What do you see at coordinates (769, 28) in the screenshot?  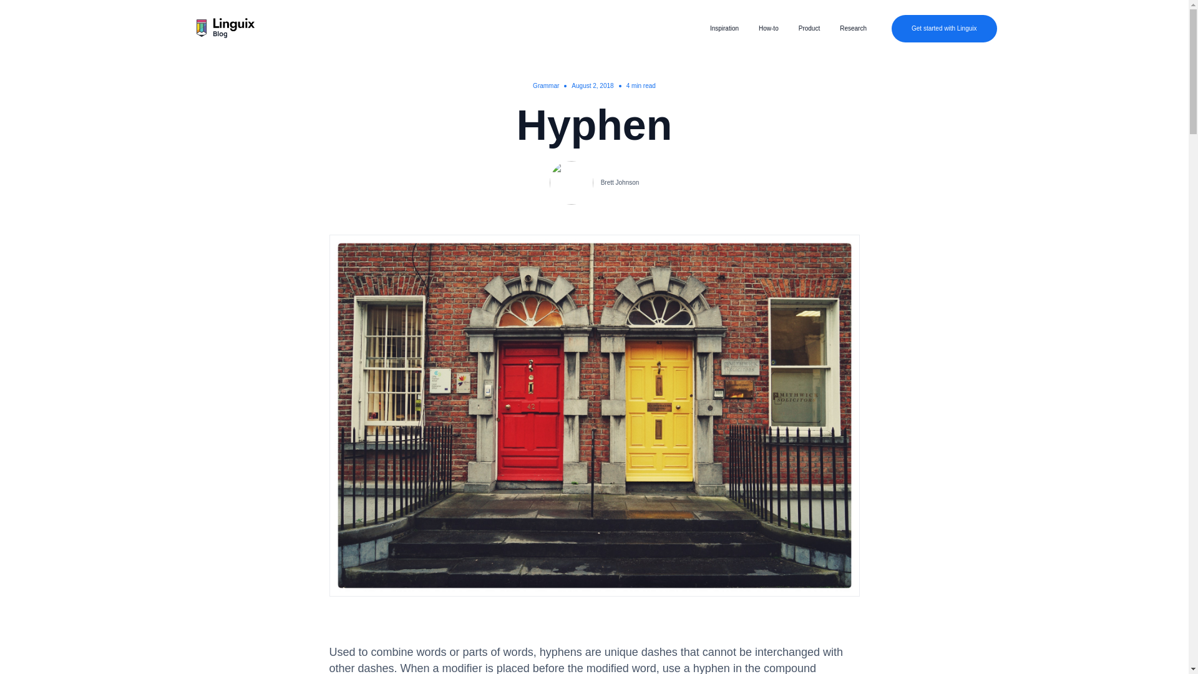 I see `How-to` at bounding box center [769, 28].